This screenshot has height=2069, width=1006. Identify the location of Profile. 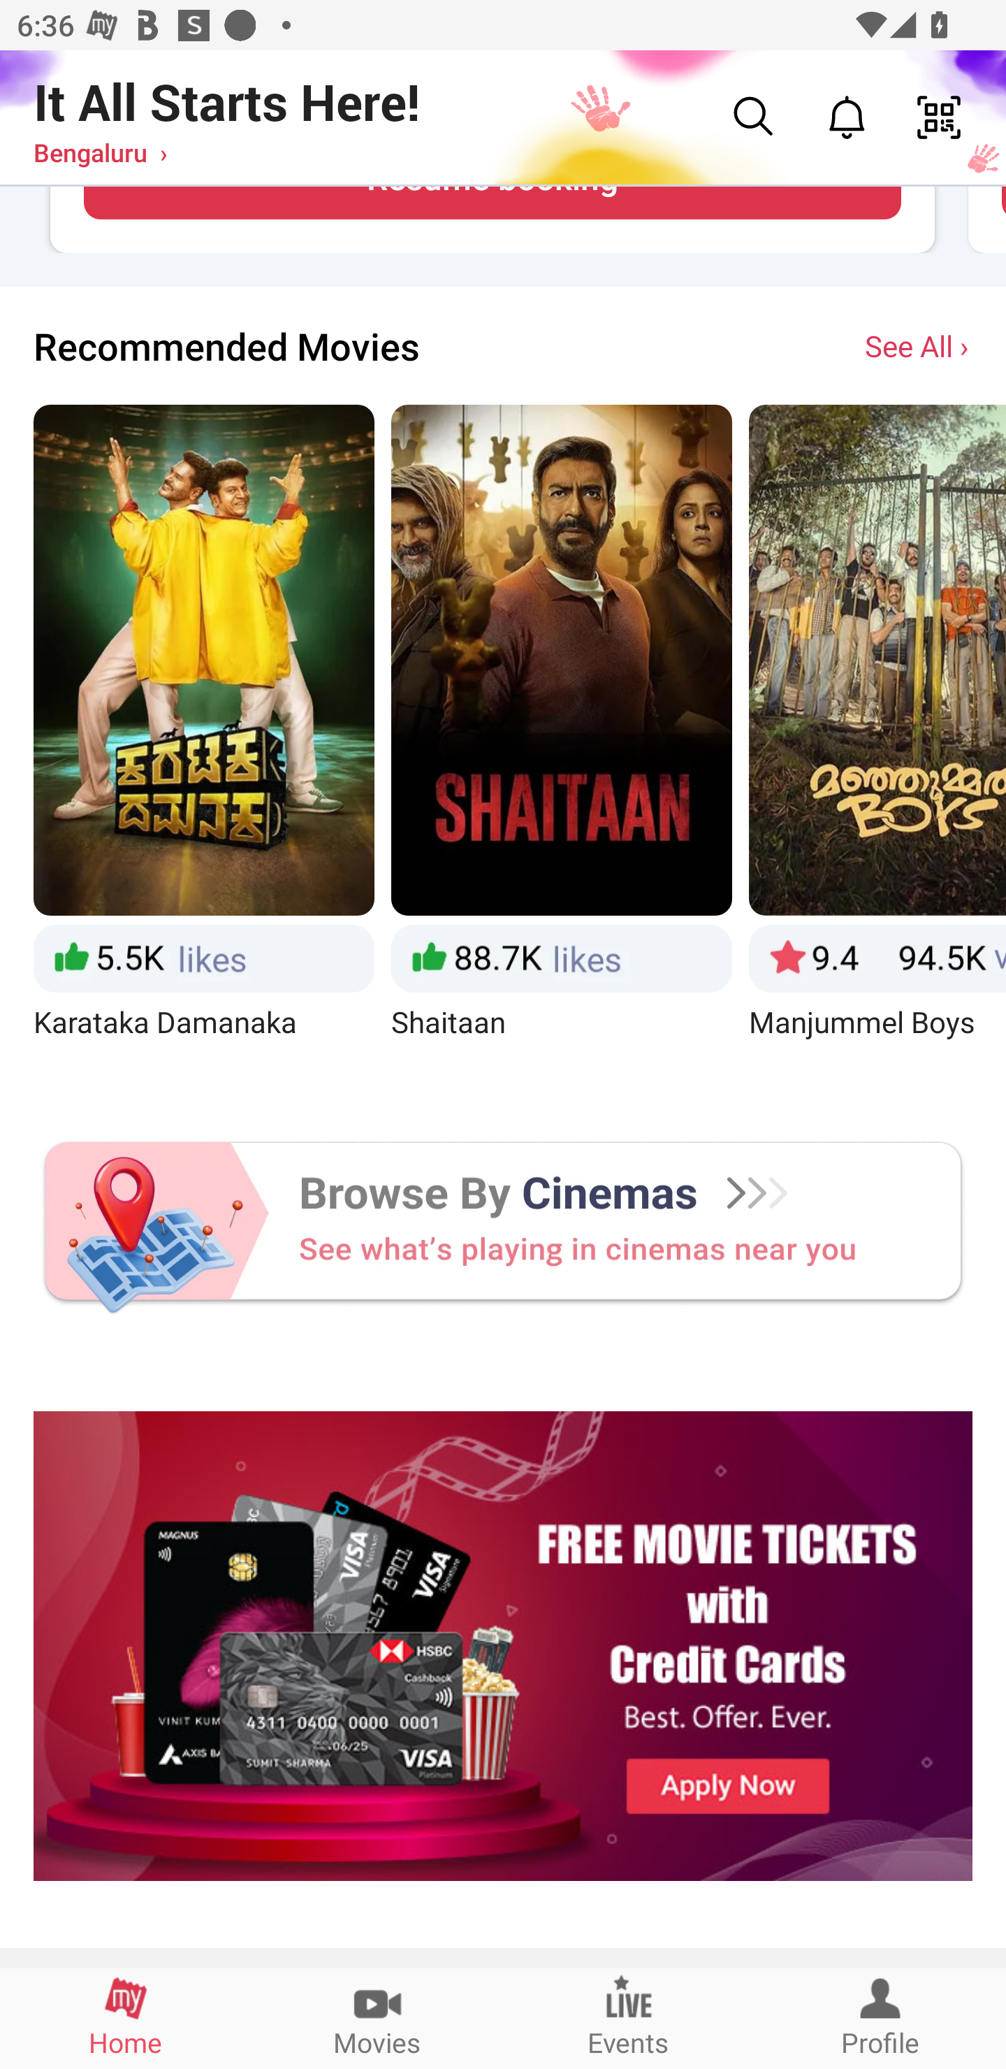
(880, 2018).